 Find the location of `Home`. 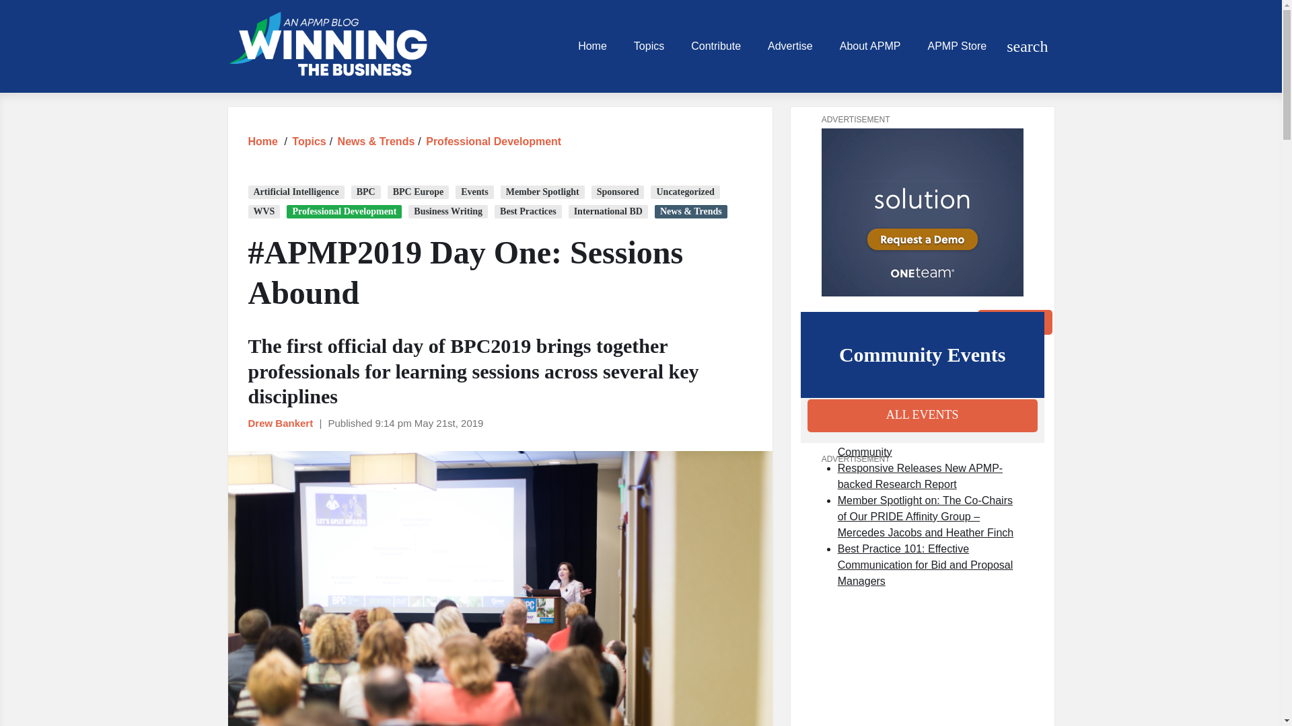

Home is located at coordinates (262, 141).